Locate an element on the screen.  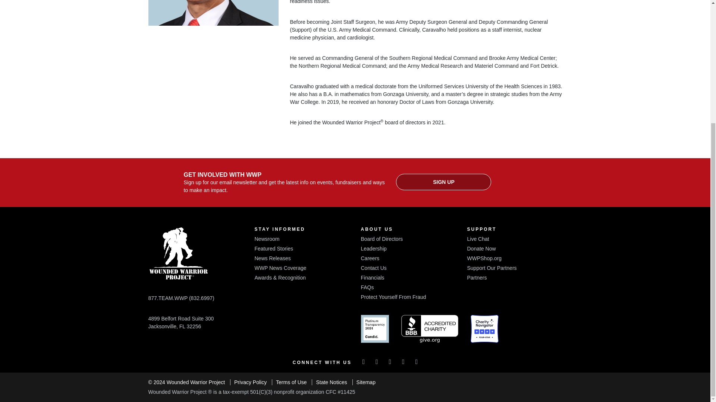
Careers is located at coordinates (370, 258).